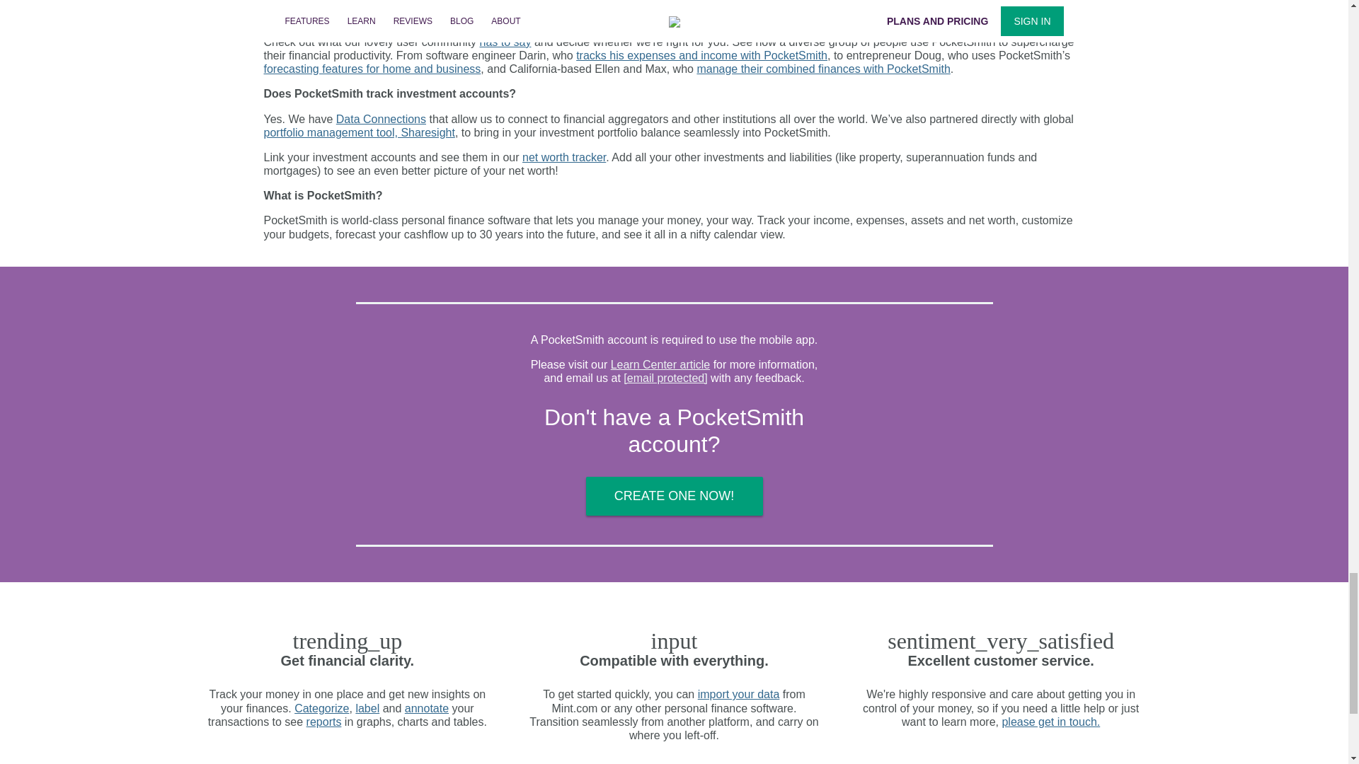 The height and width of the screenshot is (764, 1359). What do you see at coordinates (674, 496) in the screenshot?
I see `CREATE ONE NOW!` at bounding box center [674, 496].